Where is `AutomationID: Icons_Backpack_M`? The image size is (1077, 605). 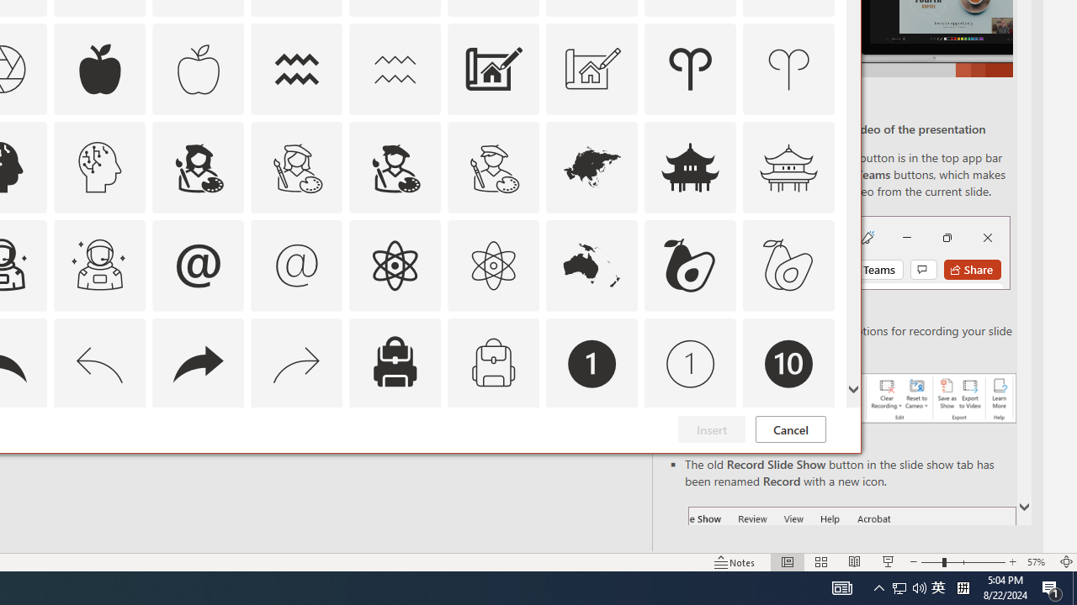 AutomationID: Icons_Backpack_M is located at coordinates (493, 363).